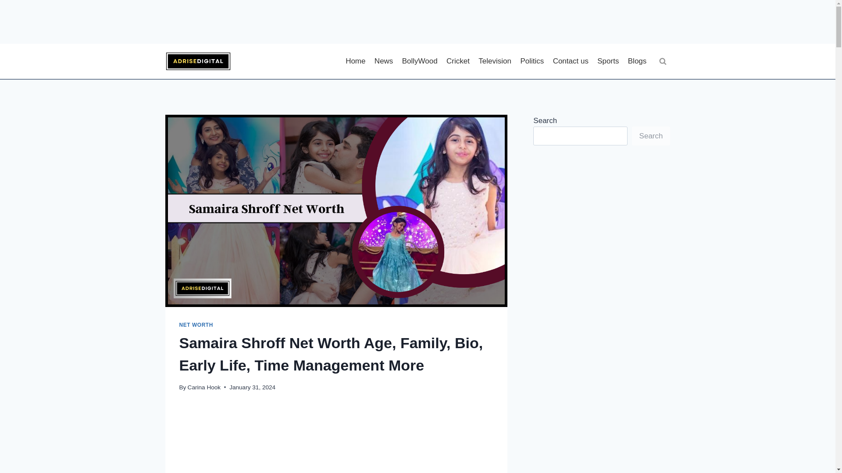  Describe the element at coordinates (458, 61) in the screenshot. I see `Cricket` at that location.